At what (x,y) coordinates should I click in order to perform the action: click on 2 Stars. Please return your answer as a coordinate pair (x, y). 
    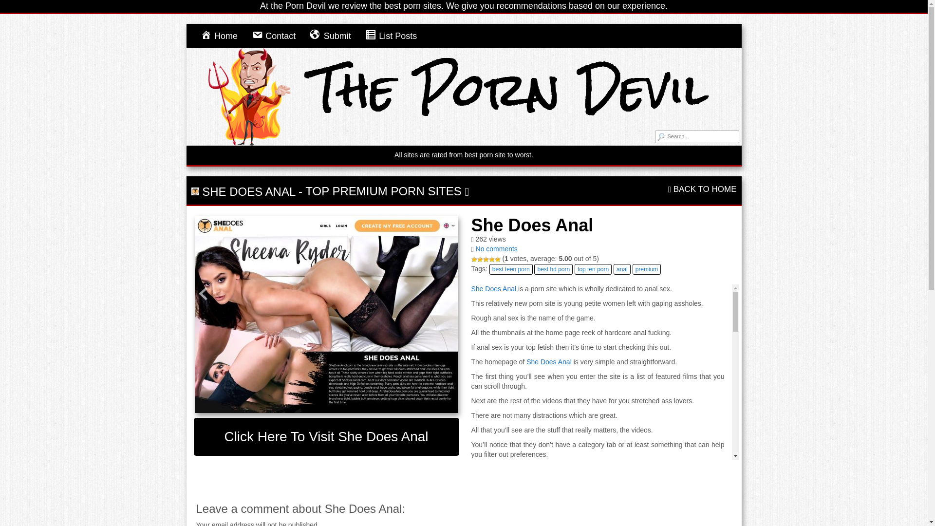
    Looking at the image, I should click on (480, 259).